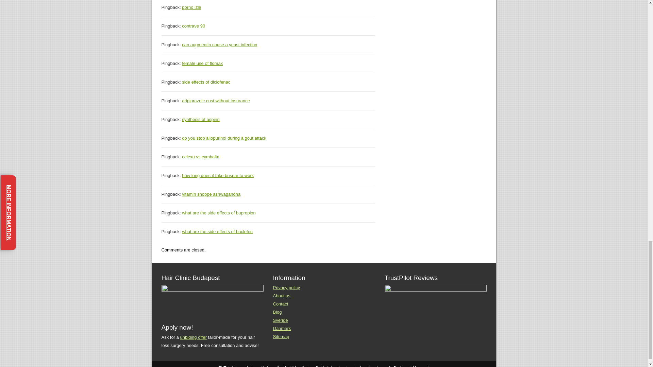 The image size is (653, 367). What do you see at coordinates (216, 101) in the screenshot?
I see `aripiprazole cost without insurance` at bounding box center [216, 101].